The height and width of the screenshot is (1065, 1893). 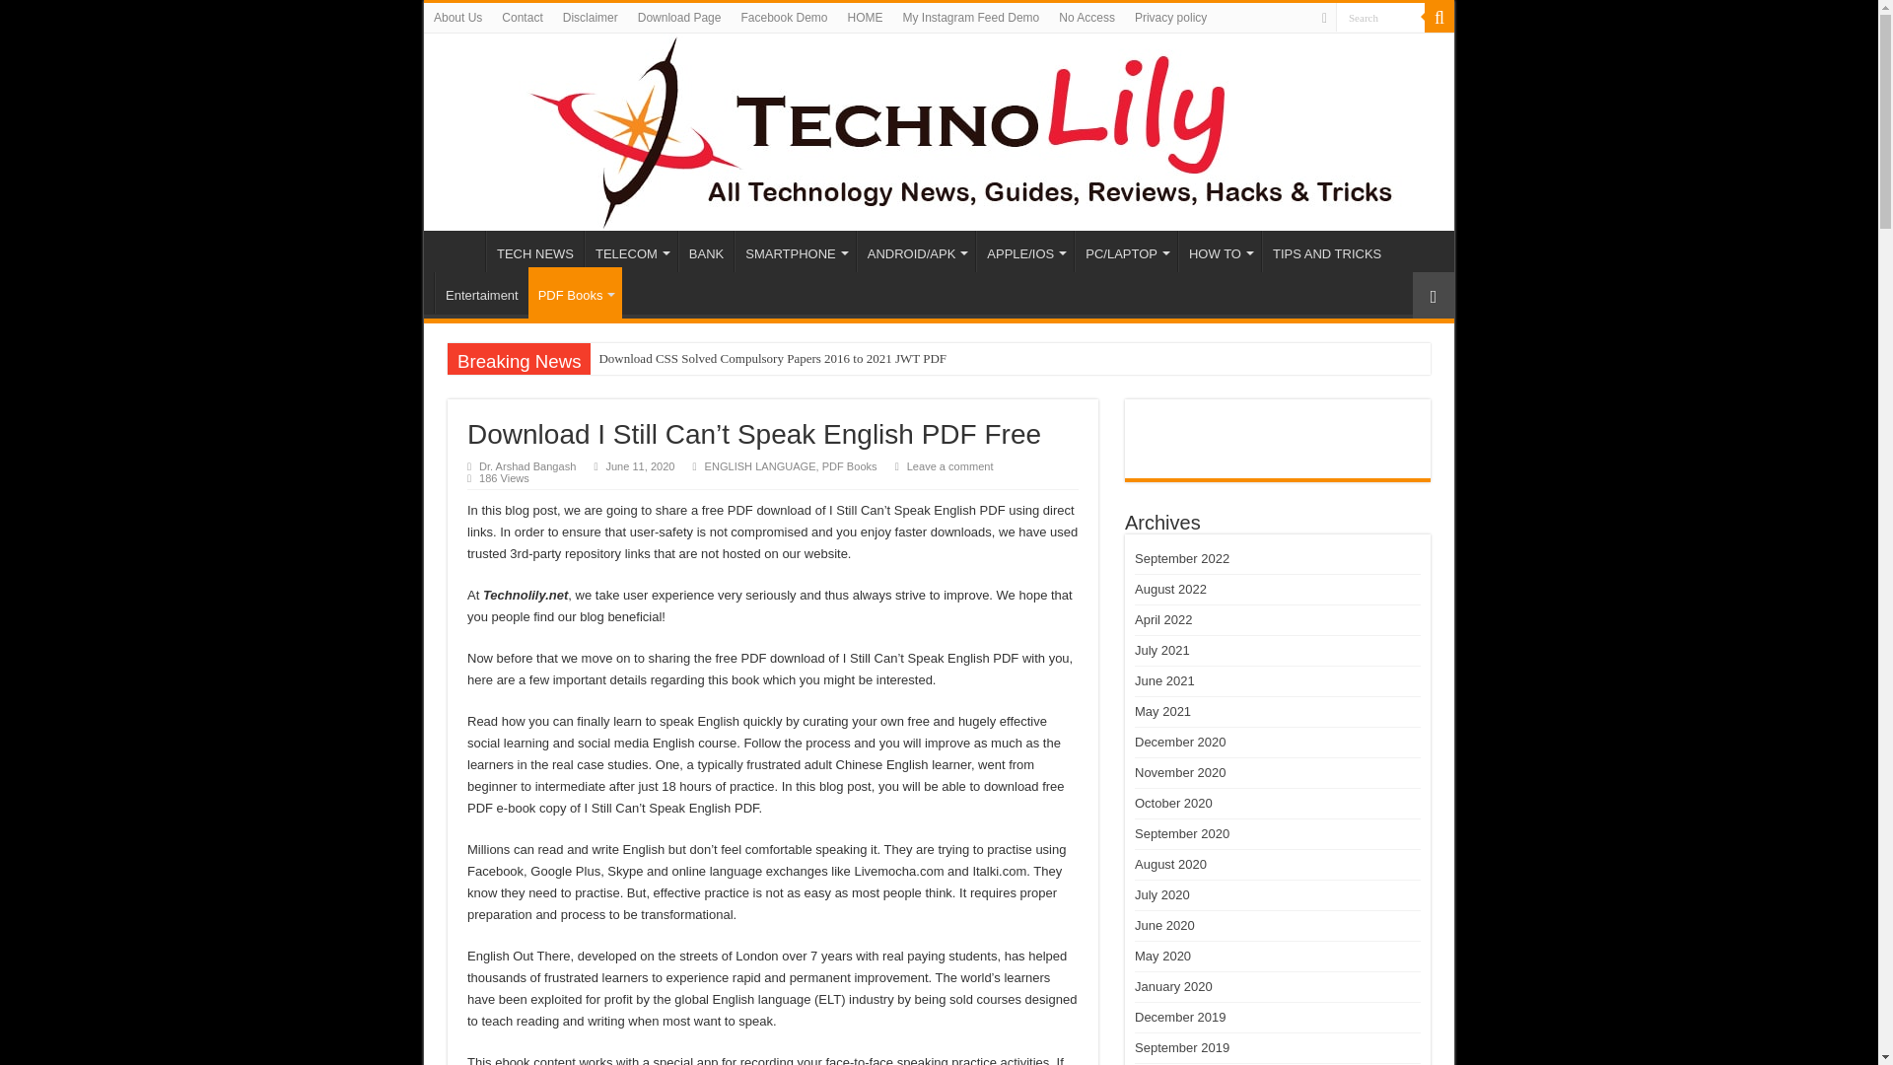 What do you see at coordinates (1380, 18) in the screenshot?
I see `Search` at bounding box center [1380, 18].